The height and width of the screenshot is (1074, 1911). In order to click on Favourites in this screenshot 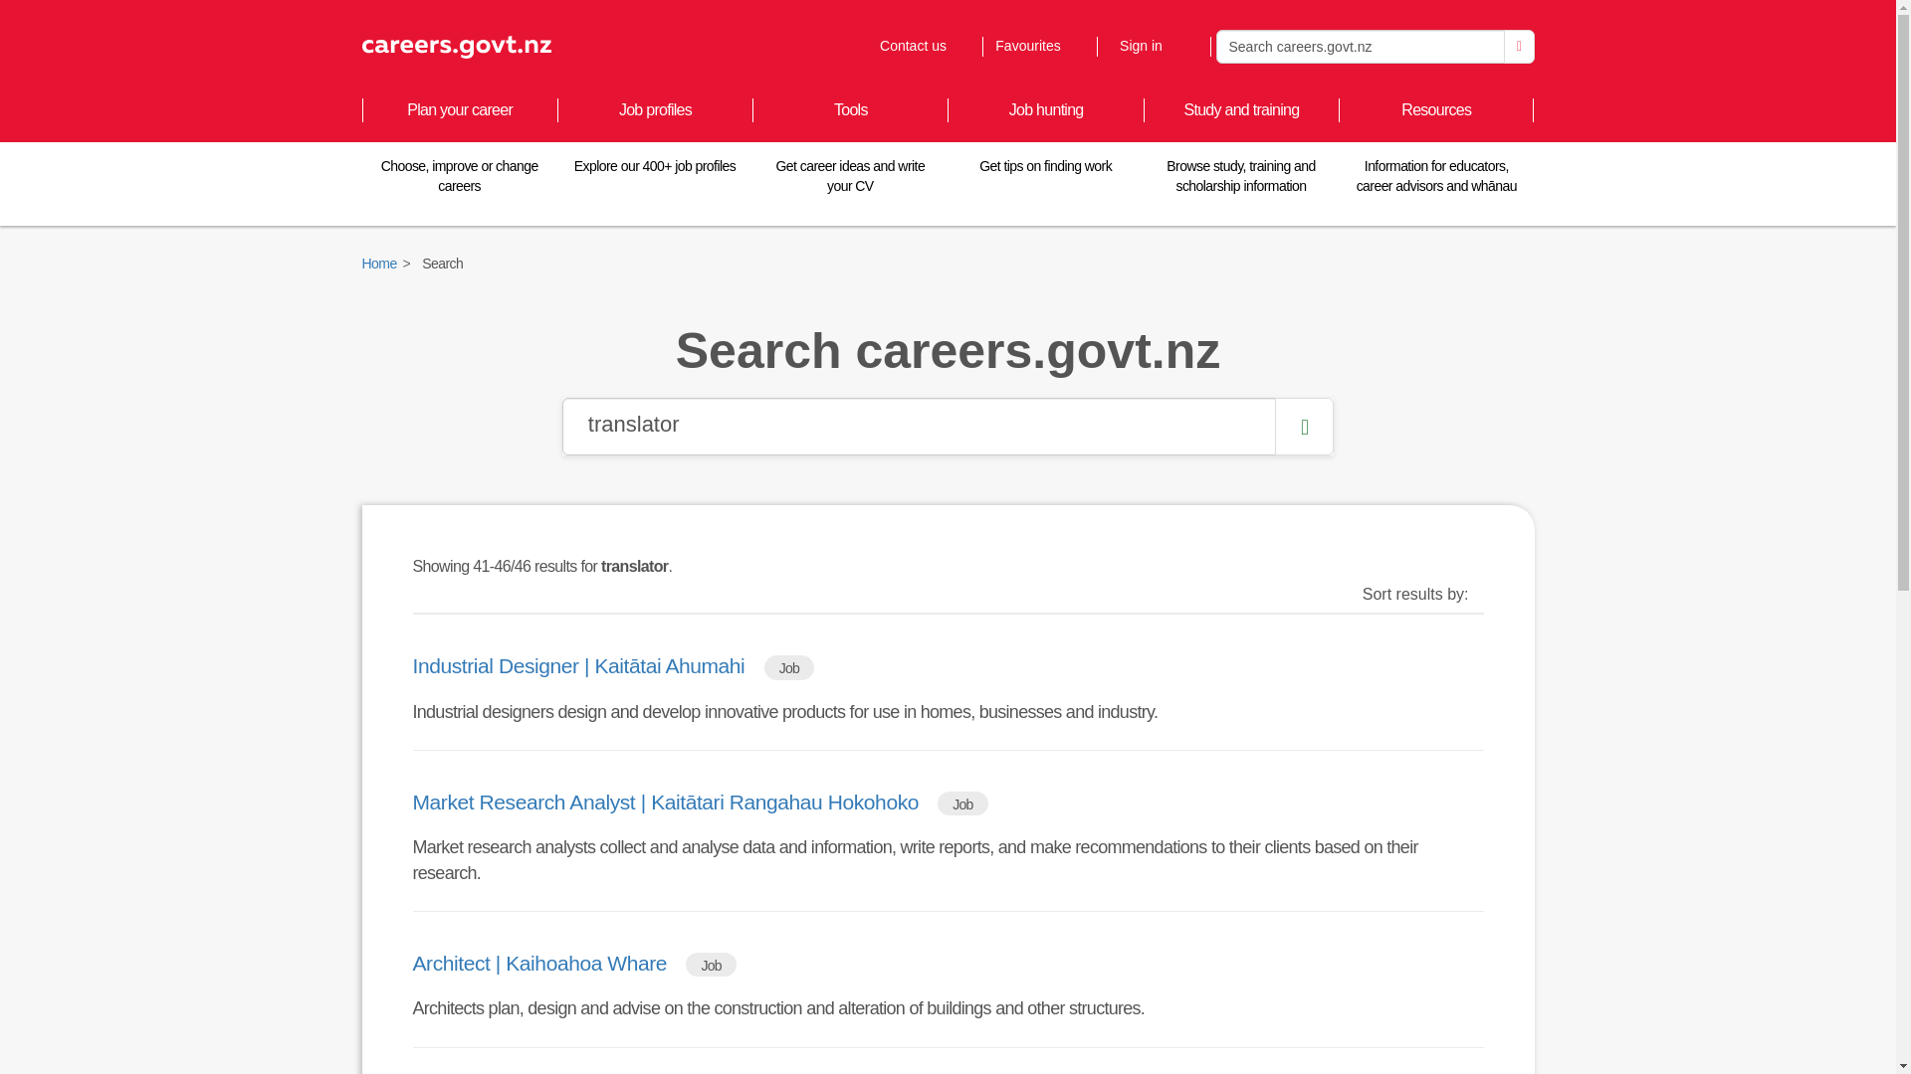, I will do `click(924, 46)`.